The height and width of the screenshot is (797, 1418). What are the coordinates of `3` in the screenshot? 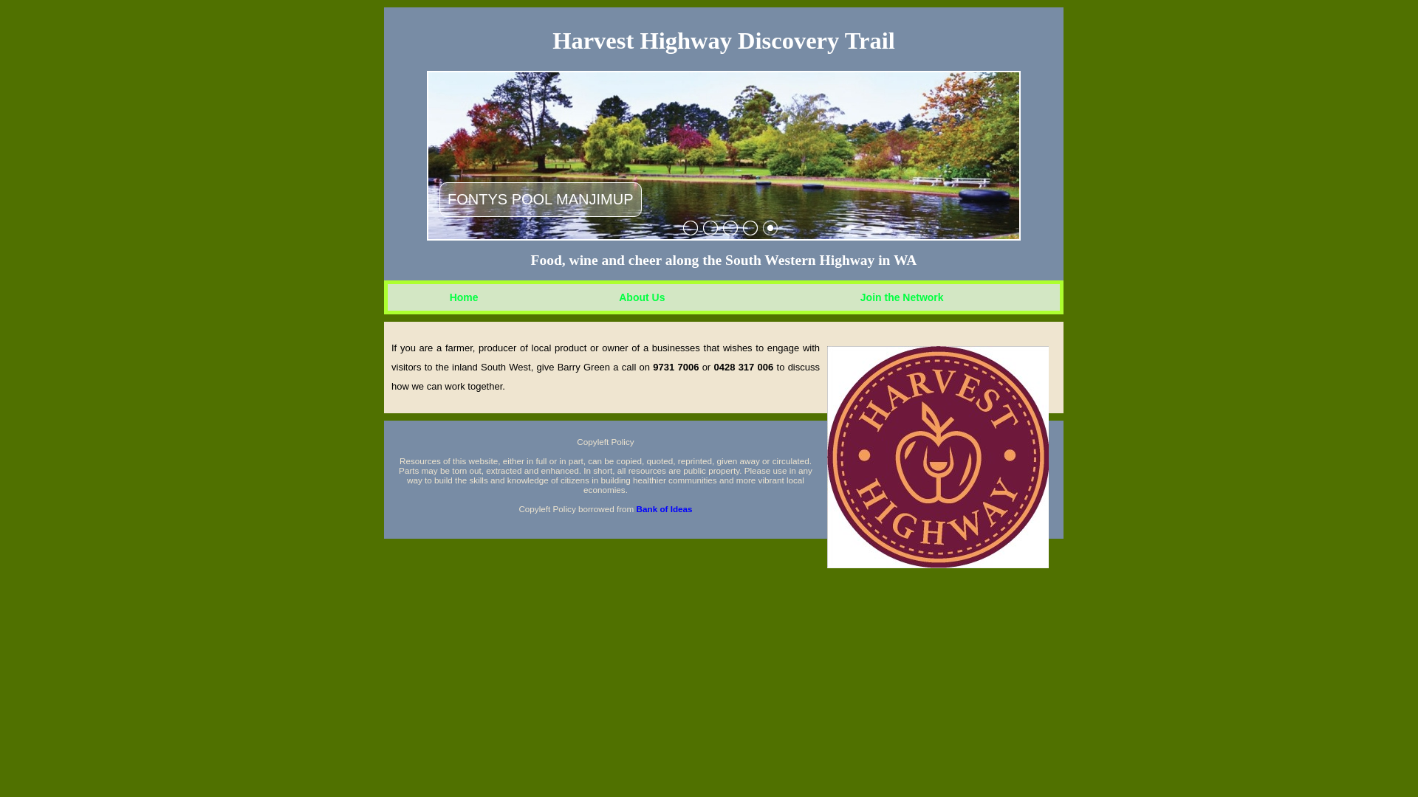 It's located at (730, 228).